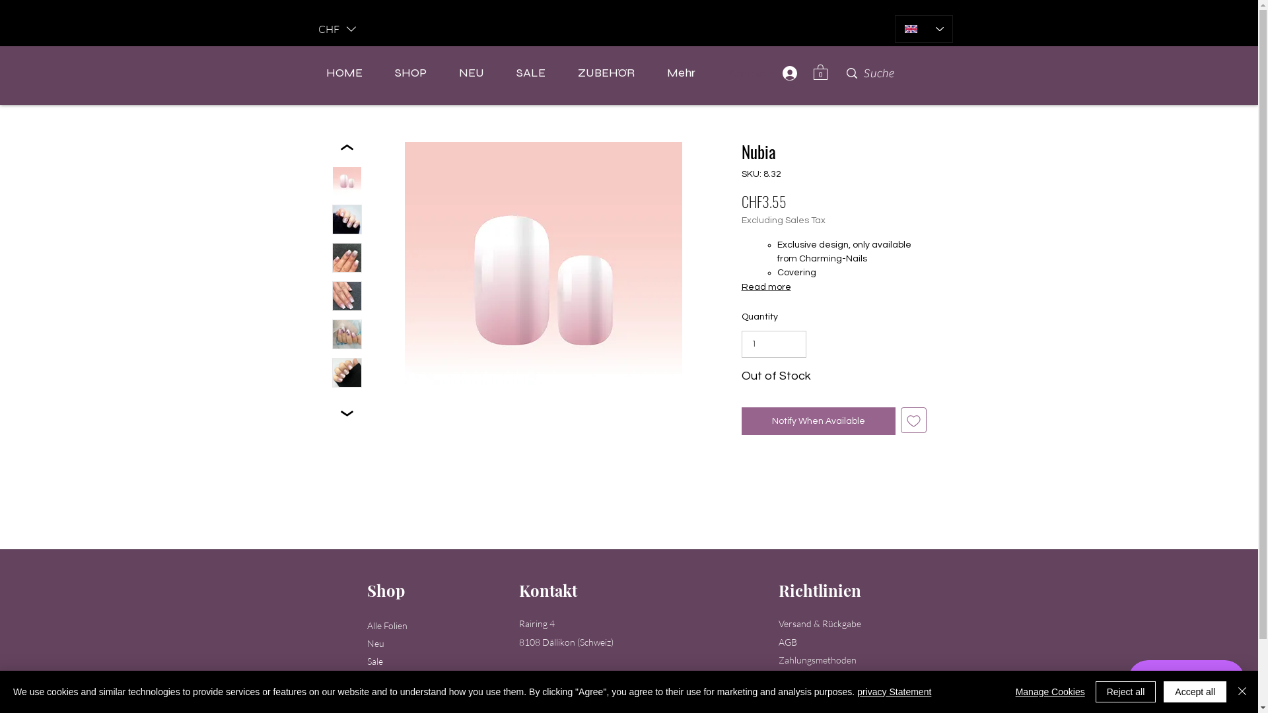  What do you see at coordinates (1186, 680) in the screenshot?
I see `Smile.io Rewards Program Launcher` at bounding box center [1186, 680].